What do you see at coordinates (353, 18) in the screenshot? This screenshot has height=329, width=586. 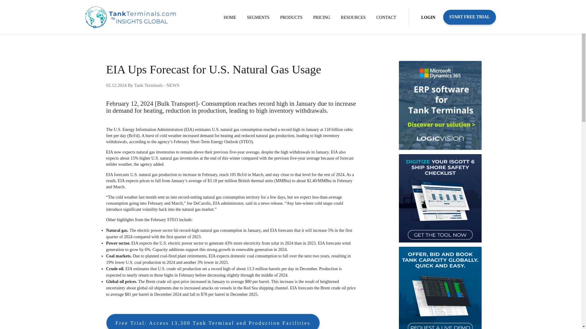 I see `RESOURCES` at bounding box center [353, 18].